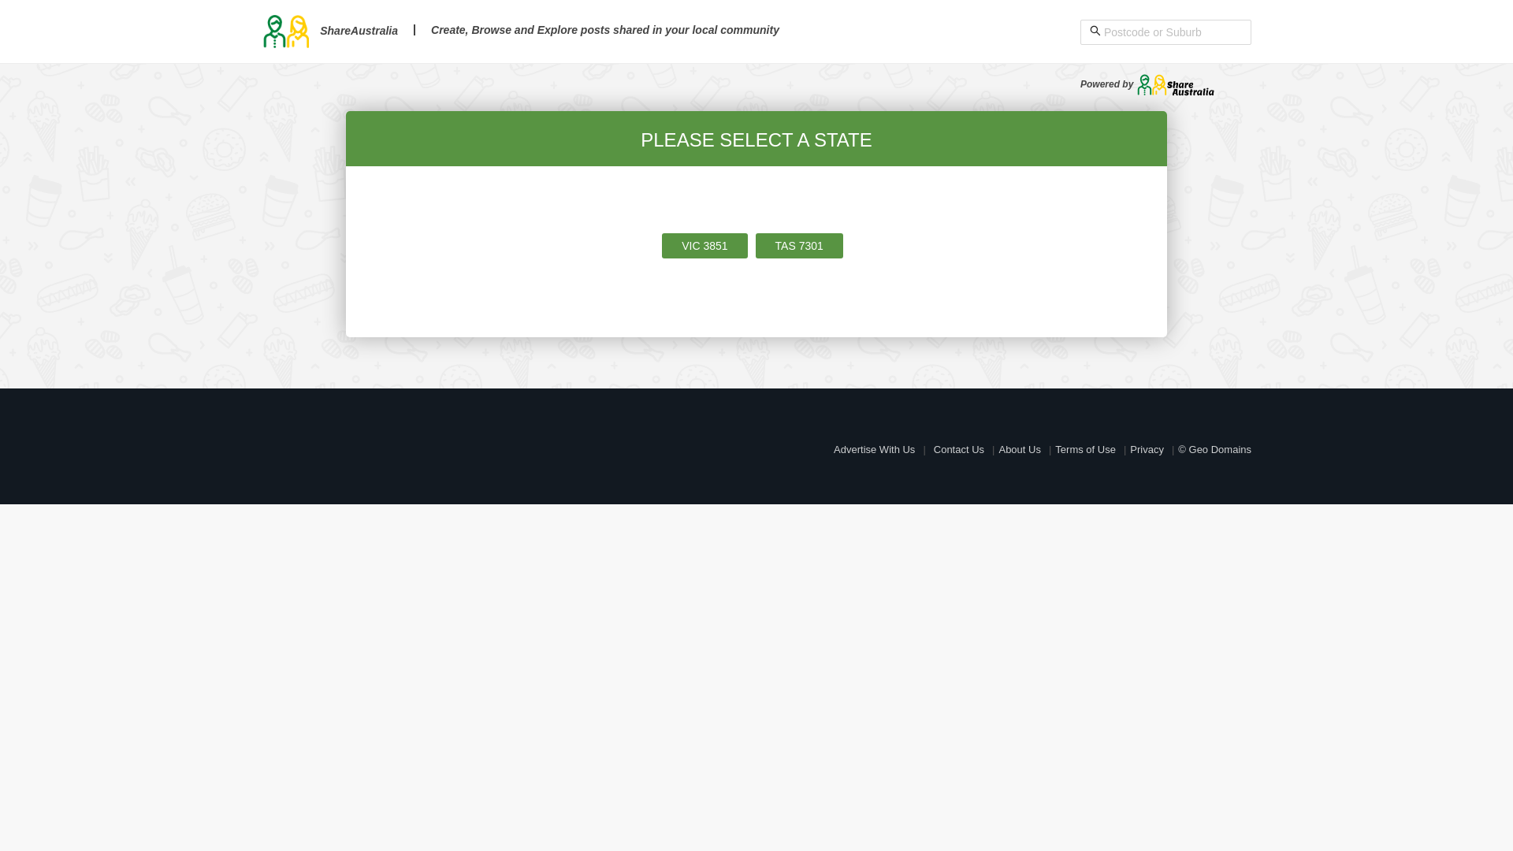 The height and width of the screenshot is (851, 1513). What do you see at coordinates (959, 449) in the screenshot?
I see `Contact Us` at bounding box center [959, 449].